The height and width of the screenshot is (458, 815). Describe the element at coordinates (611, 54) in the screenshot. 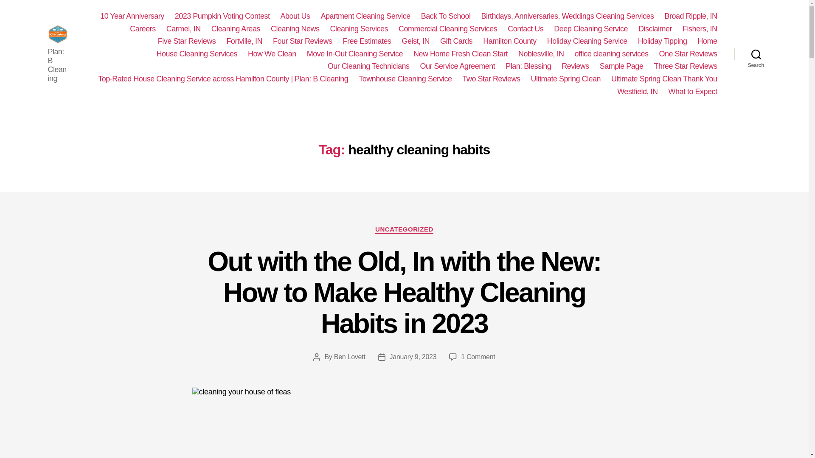

I see `office cleaning services` at that location.